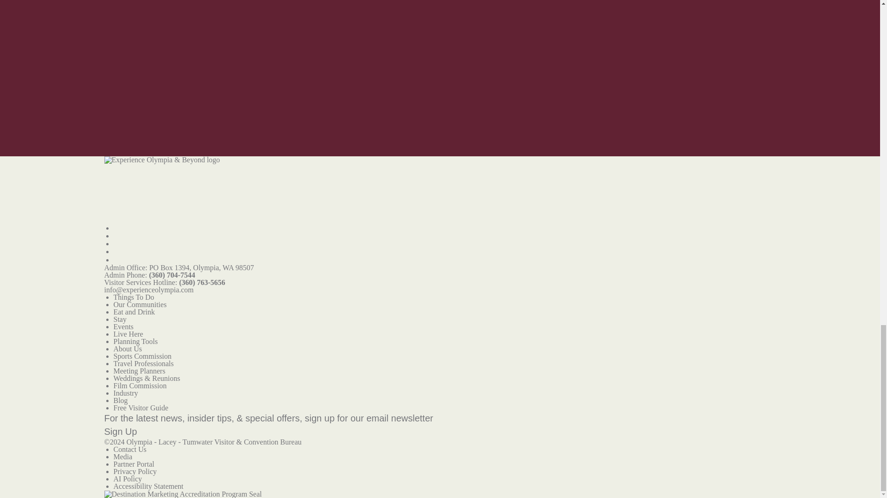  I want to click on Things To Do, so click(134, 297).